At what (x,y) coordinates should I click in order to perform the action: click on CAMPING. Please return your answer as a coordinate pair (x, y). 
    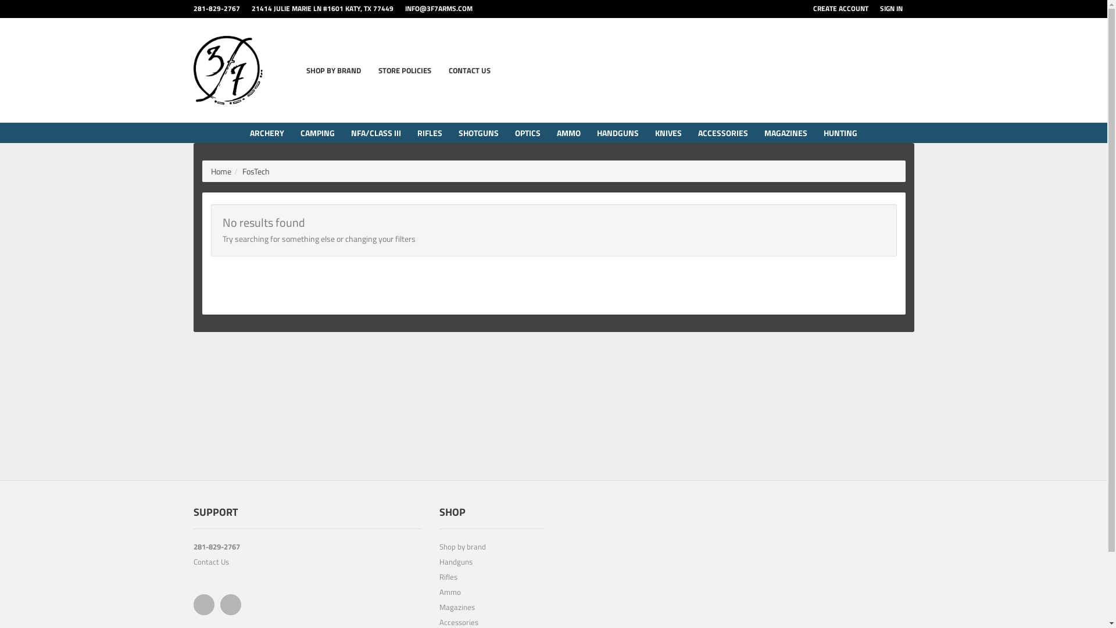
    Looking at the image, I should click on (317, 133).